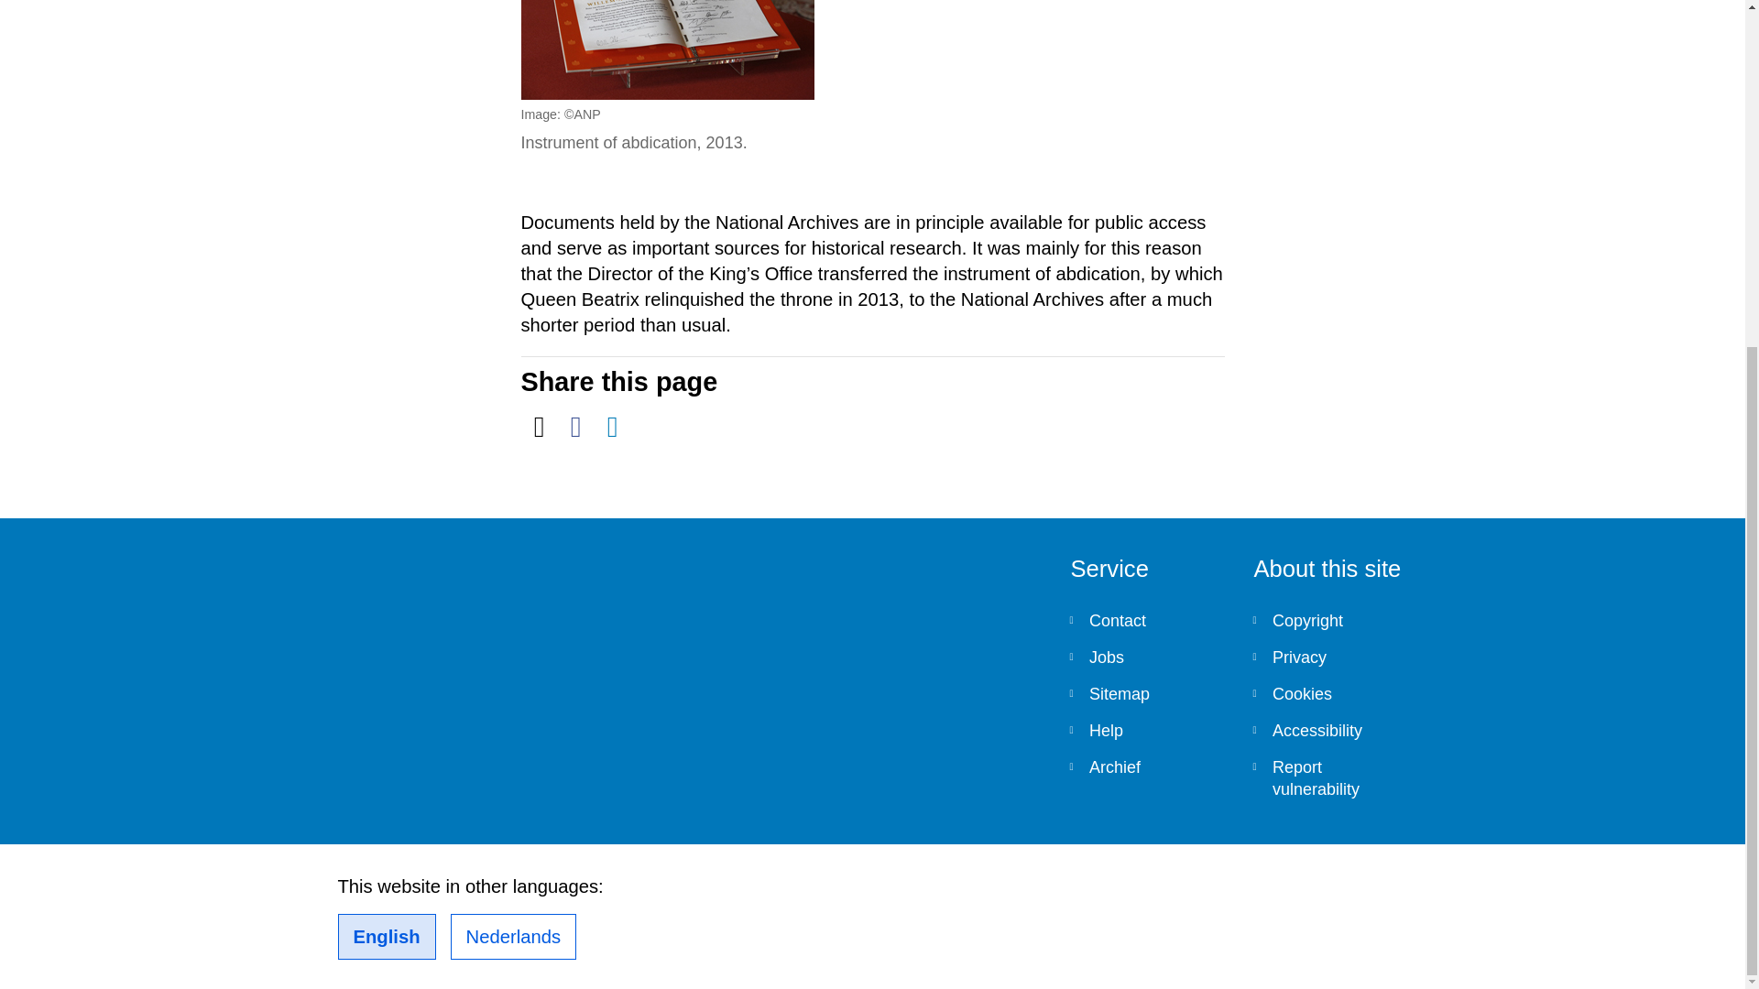  Describe the element at coordinates (1330, 730) in the screenshot. I see `Accessibility` at that location.